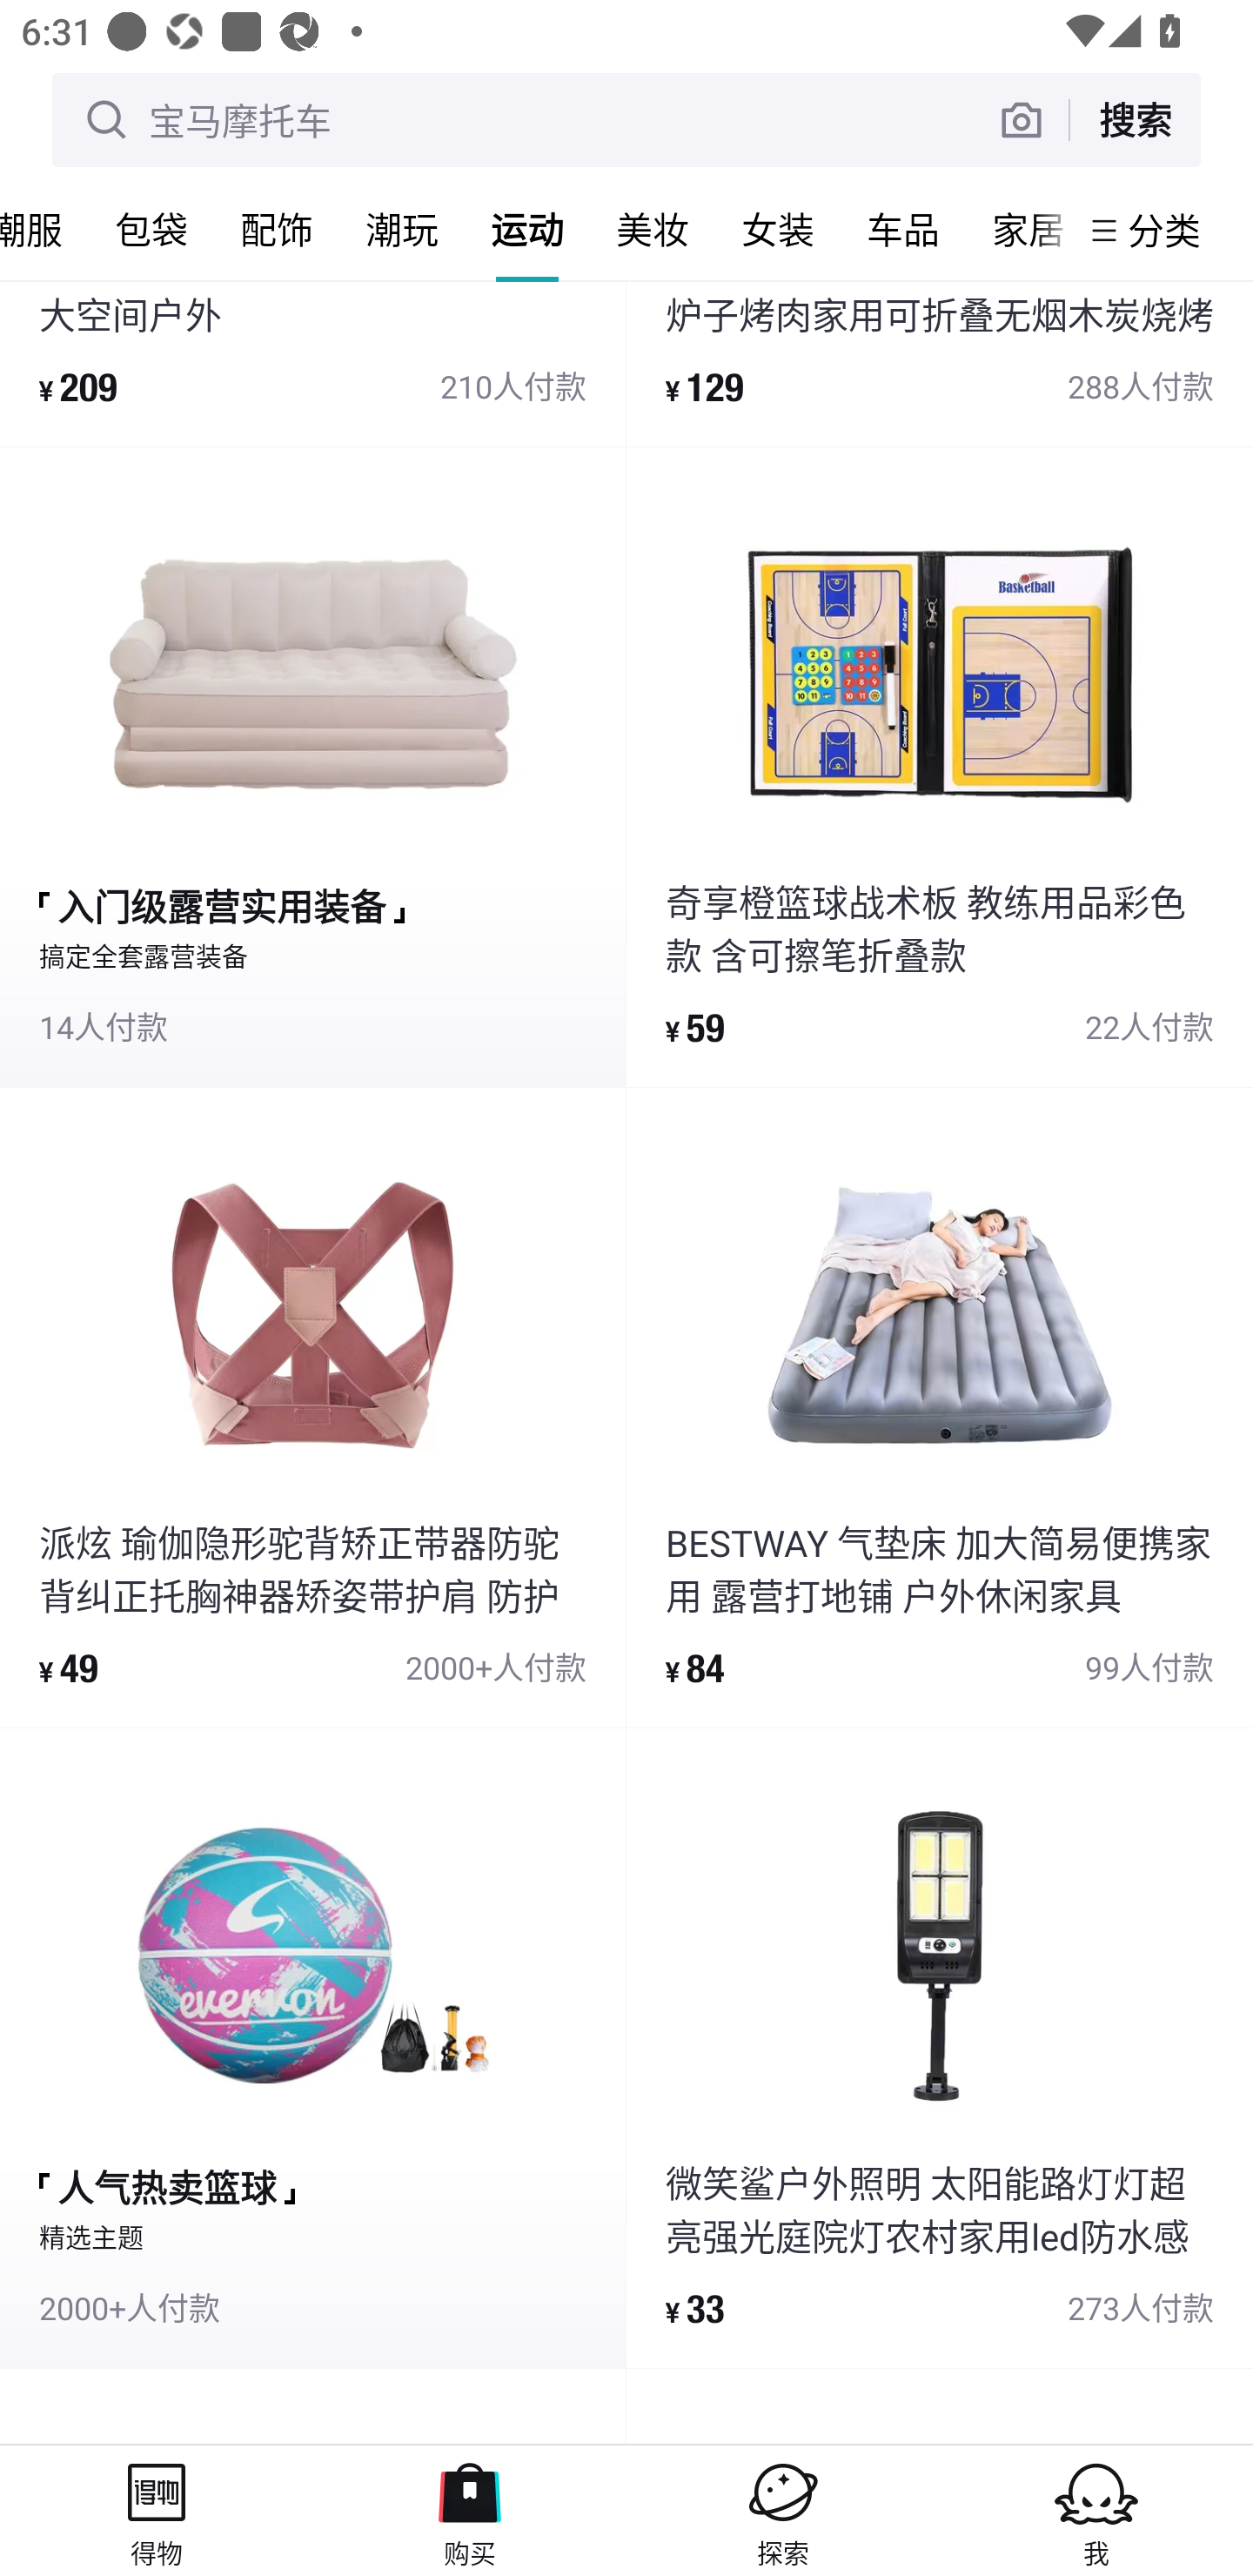 The width and height of the screenshot is (1253, 2576). Describe the element at coordinates (312, 768) in the screenshot. I see `入门级露营实用装备 搞定全套露营装备 14人付款` at that location.